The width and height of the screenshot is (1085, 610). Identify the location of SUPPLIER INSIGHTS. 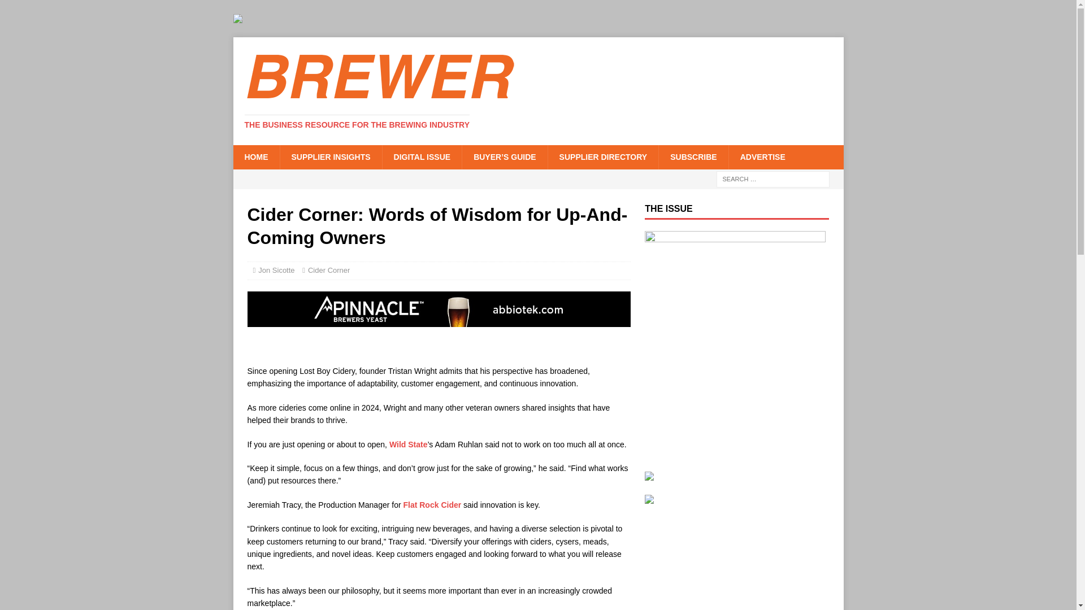
(330, 157).